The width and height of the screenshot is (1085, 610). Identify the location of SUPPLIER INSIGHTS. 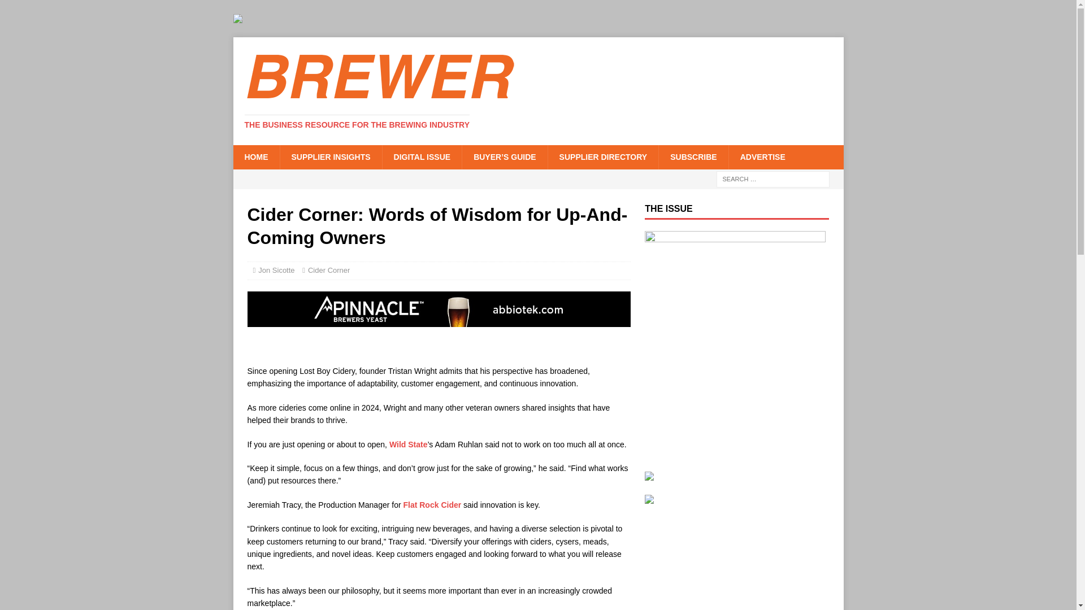
(330, 157).